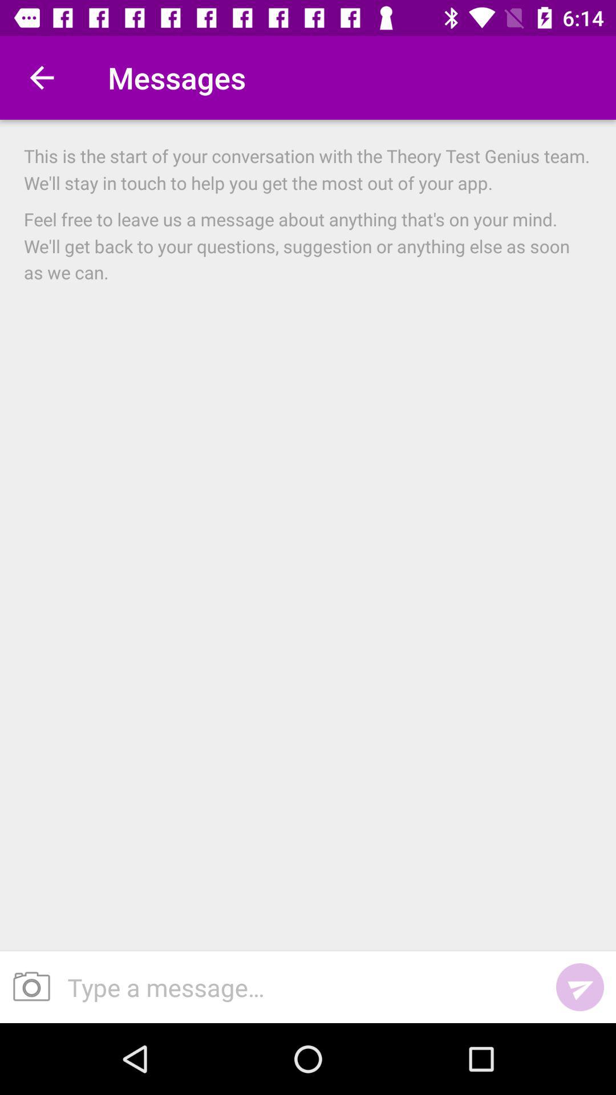  Describe the element at coordinates (42, 78) in the screenshot. I see `turn on the icon above this is the icon` at that location.